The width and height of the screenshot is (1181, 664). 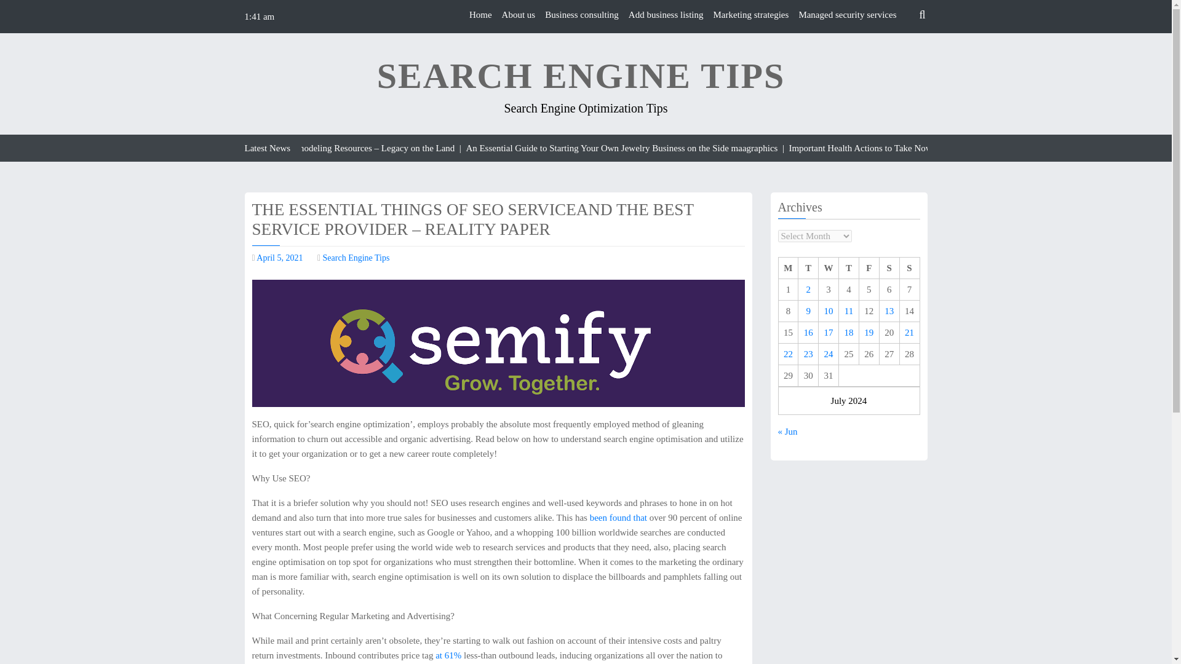 I want to click on April 5, 2021, so click(x=279, y=257).